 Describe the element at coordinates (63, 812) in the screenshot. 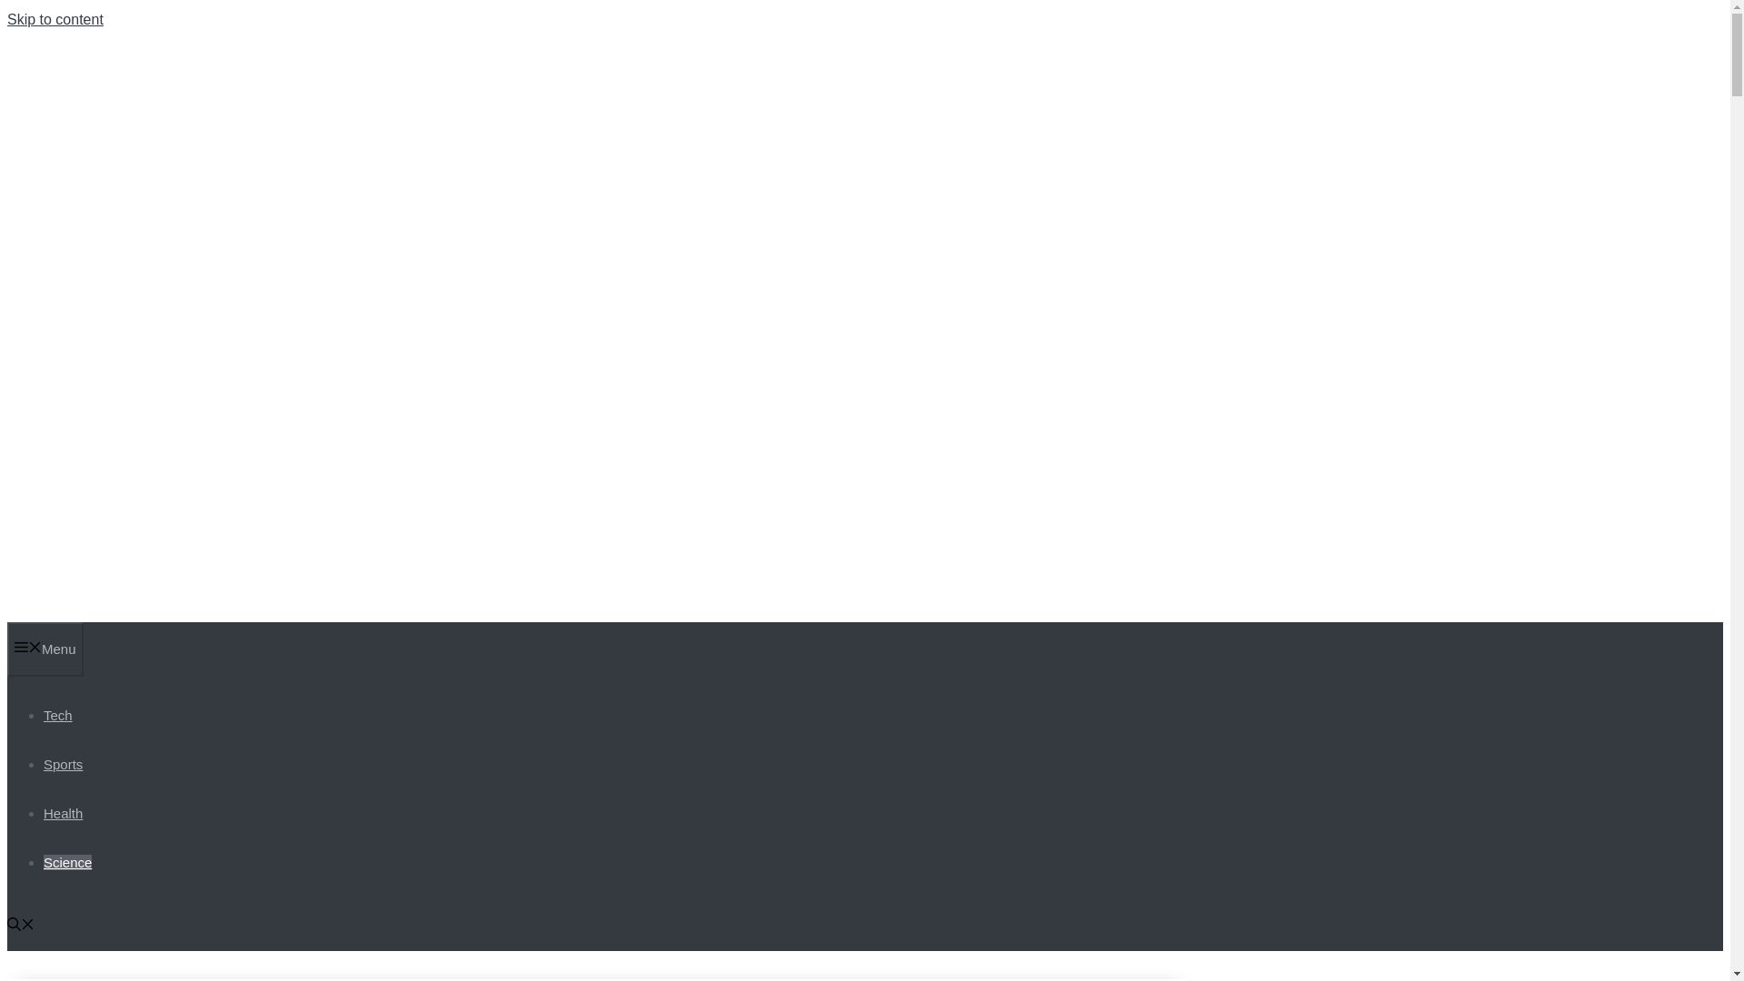

I see `Health` at that location.